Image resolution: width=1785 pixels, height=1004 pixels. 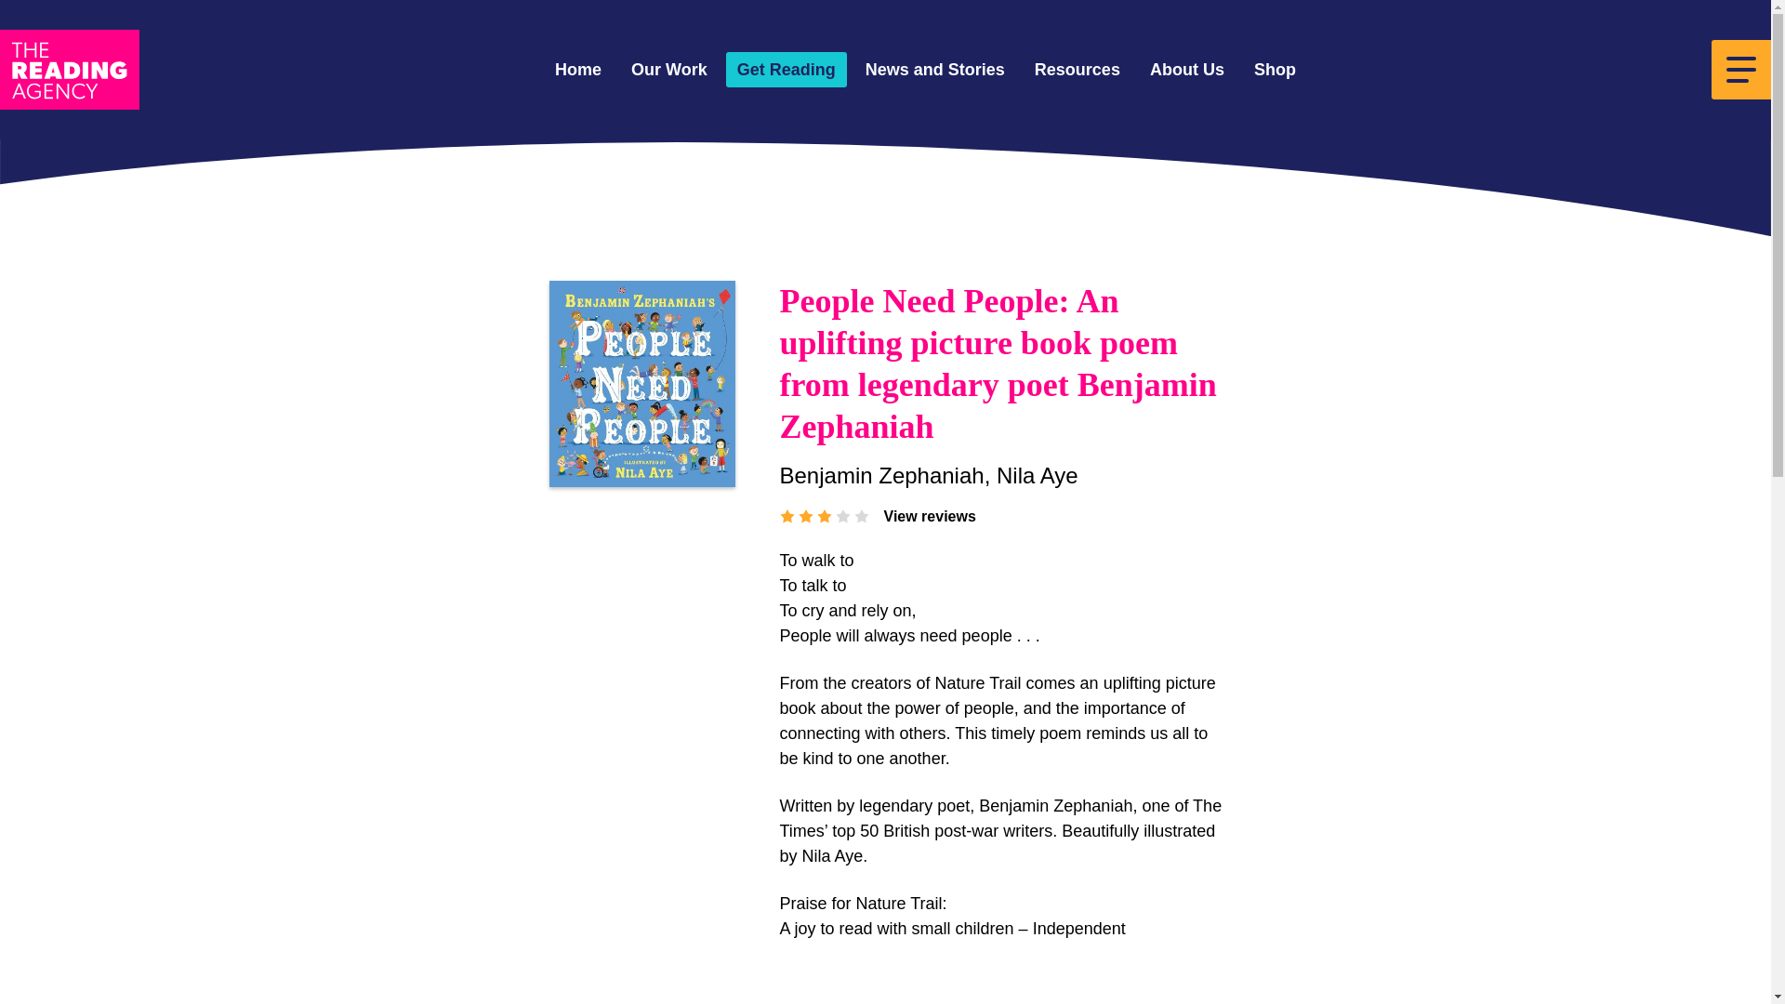 I want to click on About Us, so click(x=1186, y=71).